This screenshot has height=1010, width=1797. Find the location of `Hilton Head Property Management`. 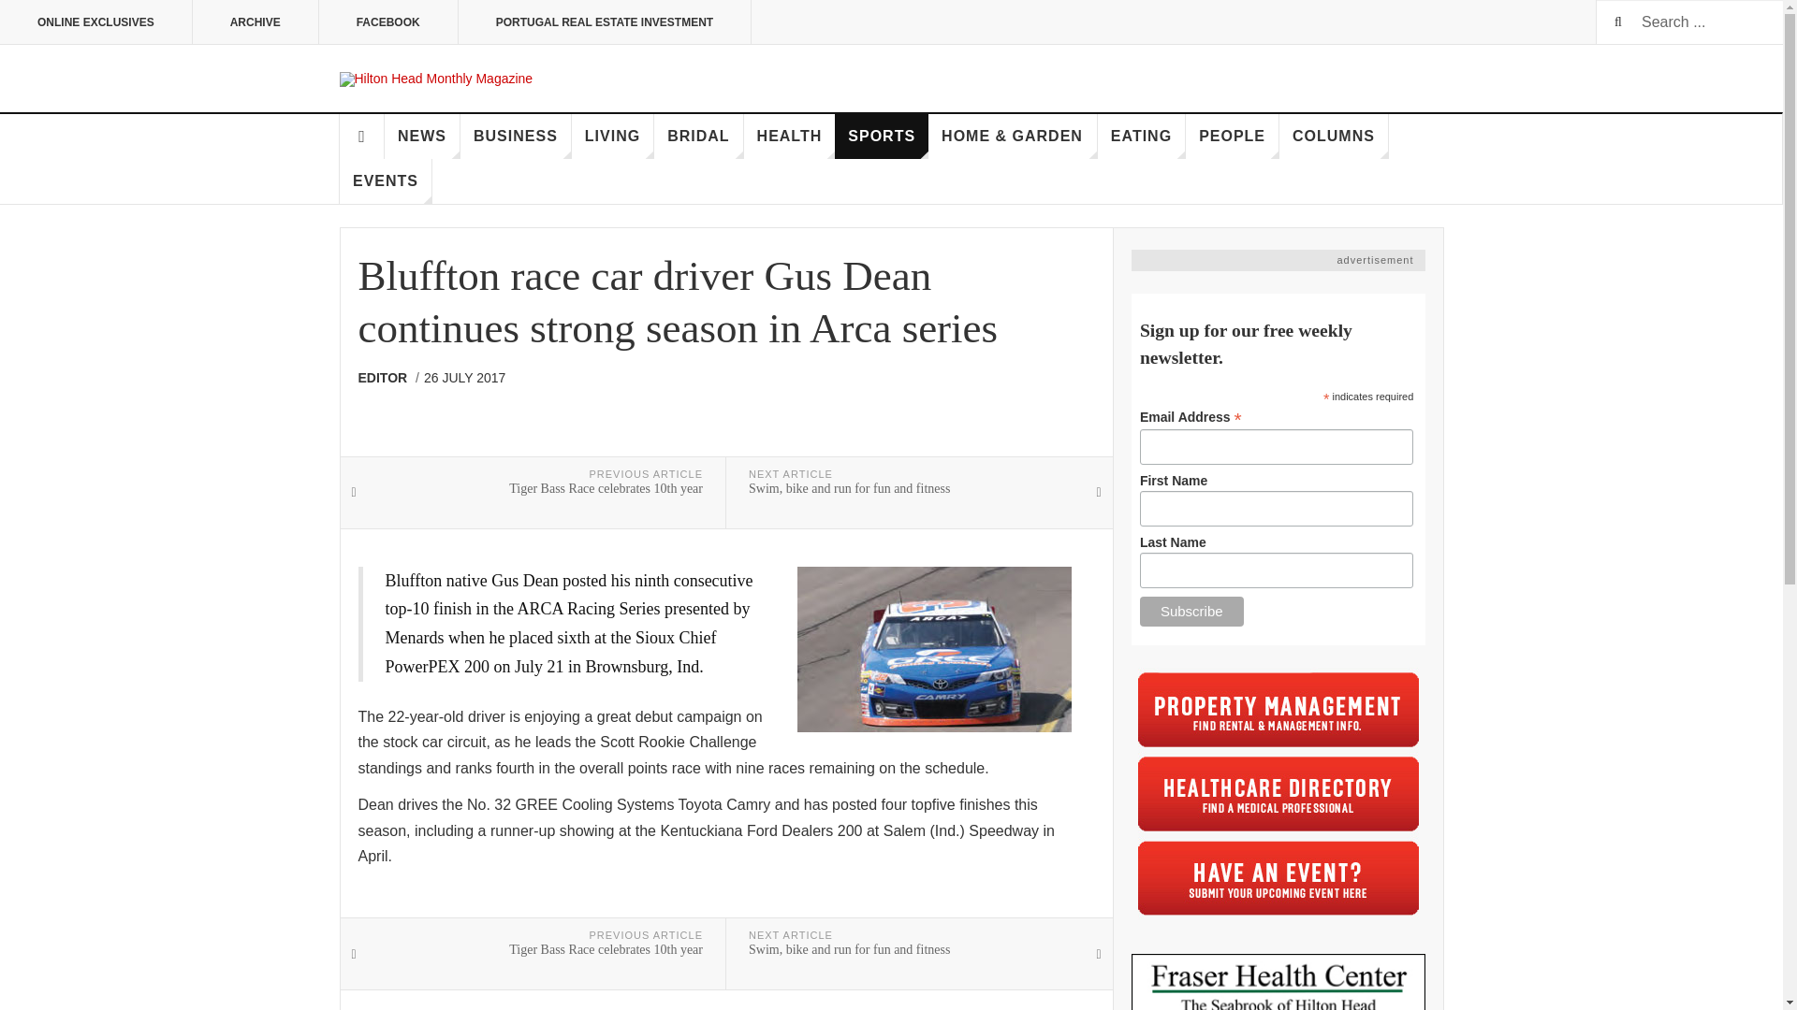

Hilton Head Property Management is located at coordinates (1278, 709).